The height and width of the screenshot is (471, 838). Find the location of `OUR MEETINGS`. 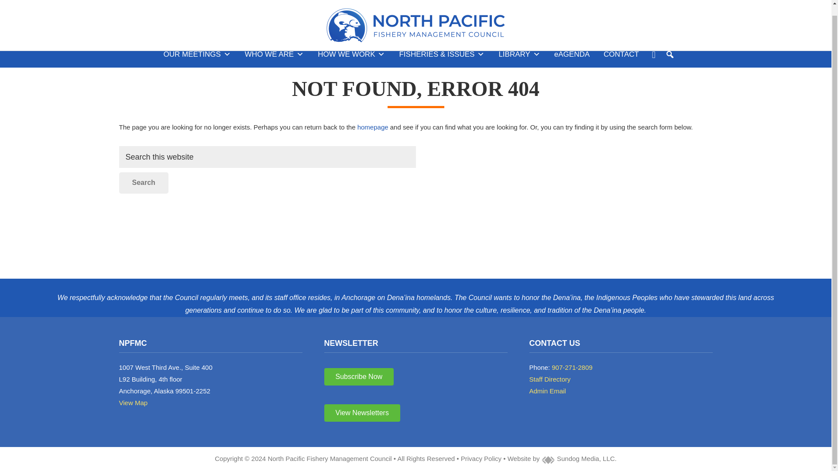

OUR MEETINGS is located at coordinates (197, 55).